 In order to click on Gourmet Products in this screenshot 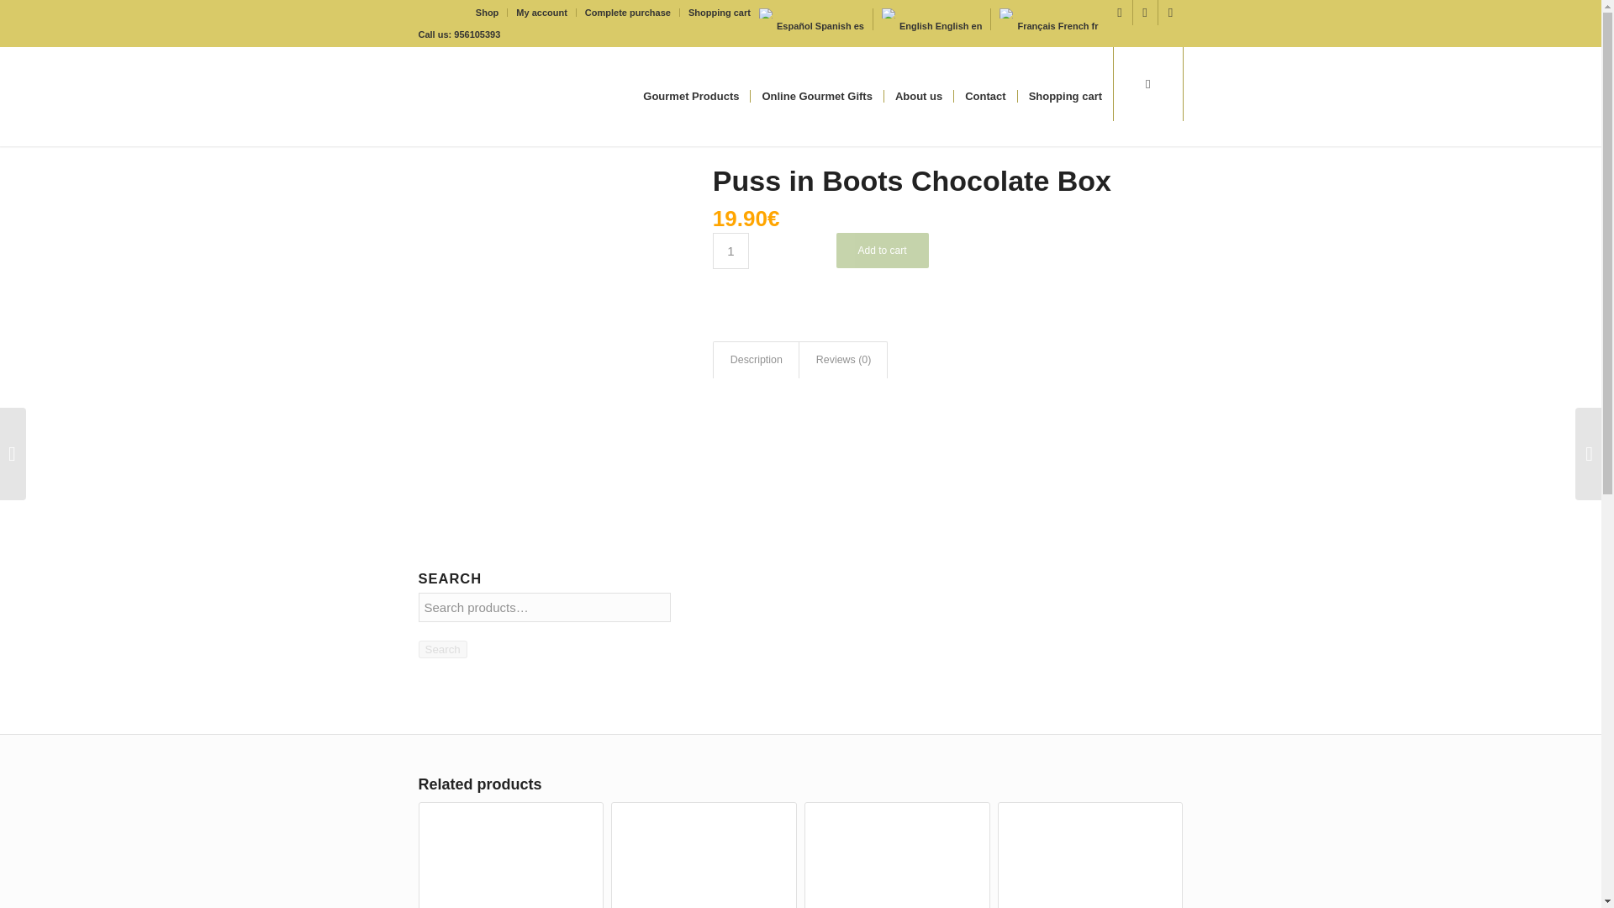, I will do `click(691, 96)`.